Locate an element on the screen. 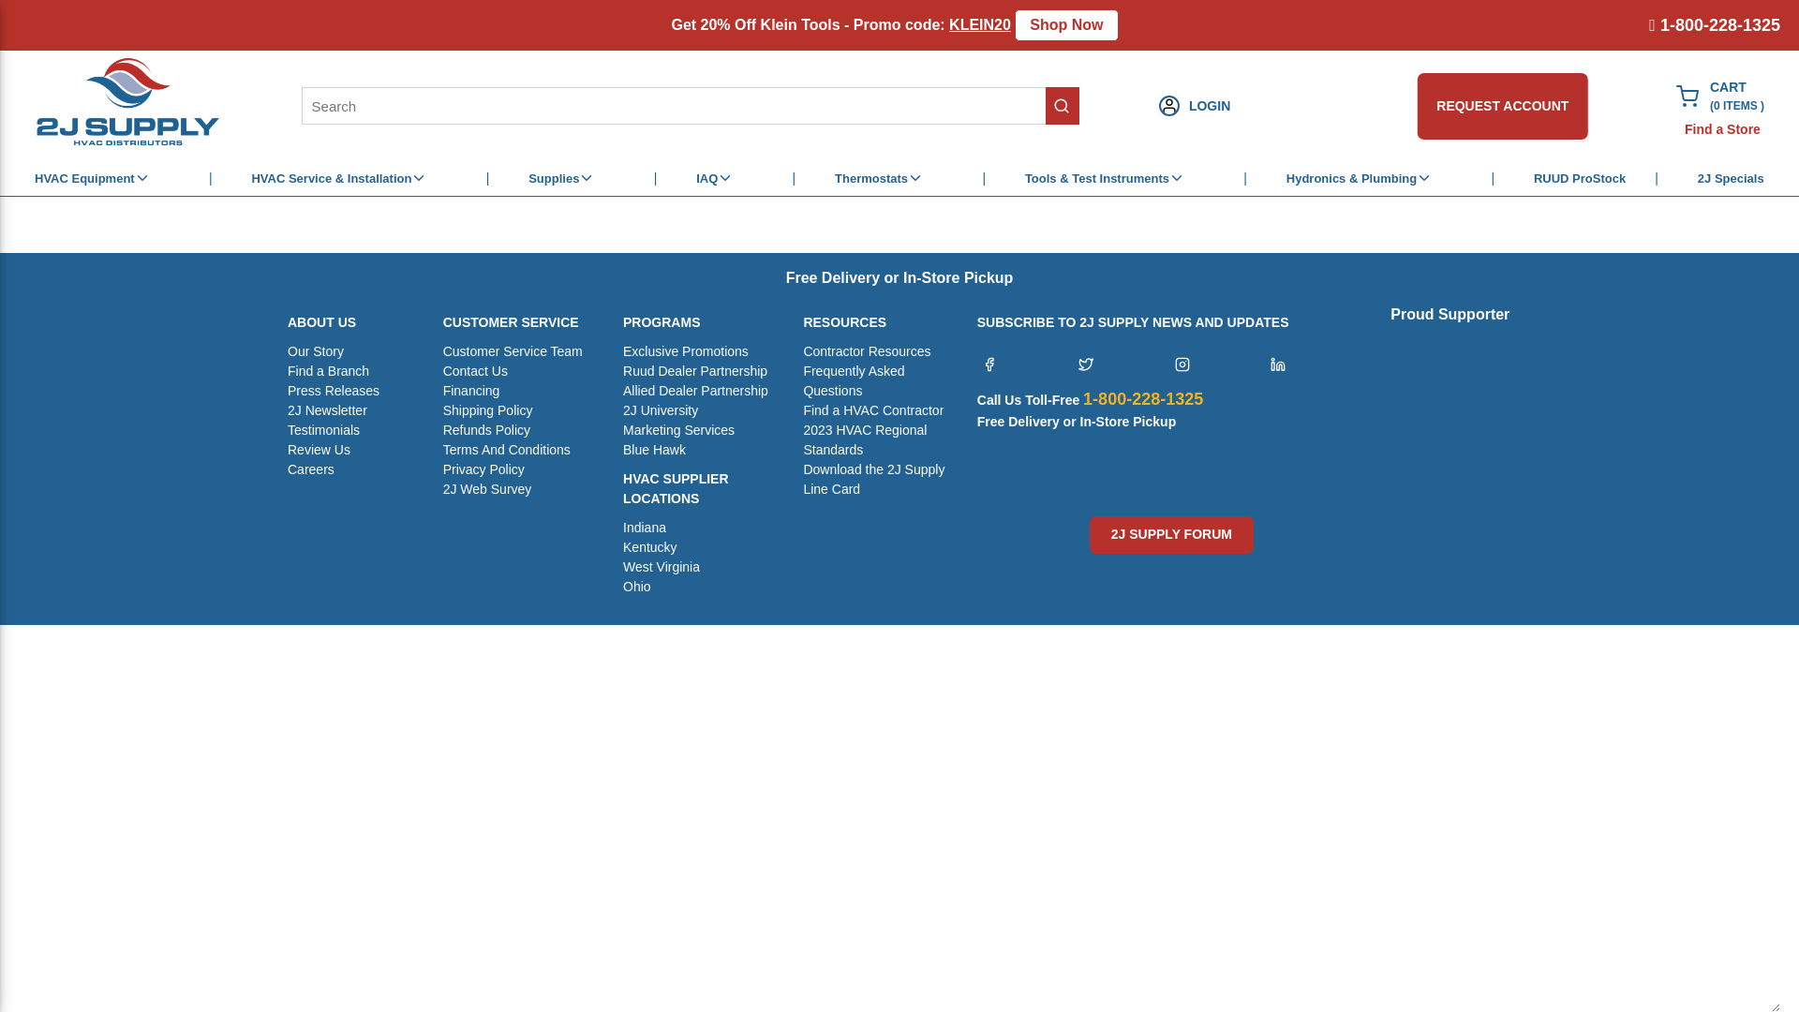 This screenshot has width=1799, height=1012. Allied Dealer Partnership is located at coordinates (695, 392).